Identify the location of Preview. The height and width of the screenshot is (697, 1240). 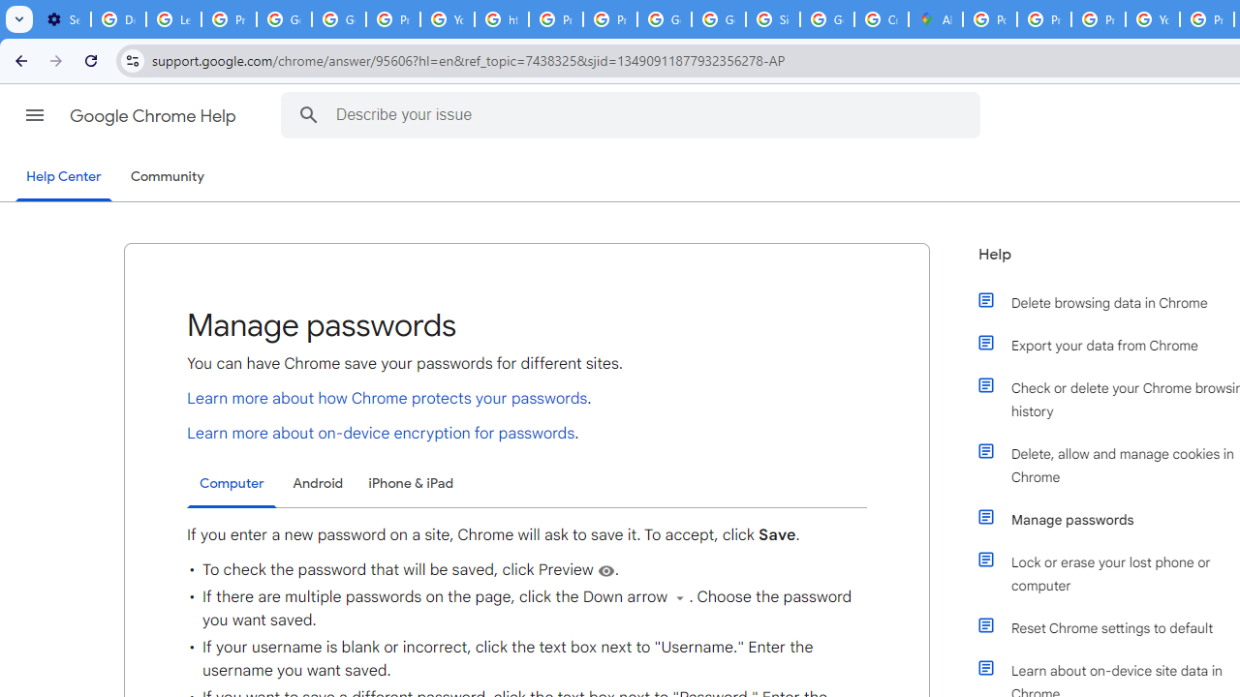
(604, 571).